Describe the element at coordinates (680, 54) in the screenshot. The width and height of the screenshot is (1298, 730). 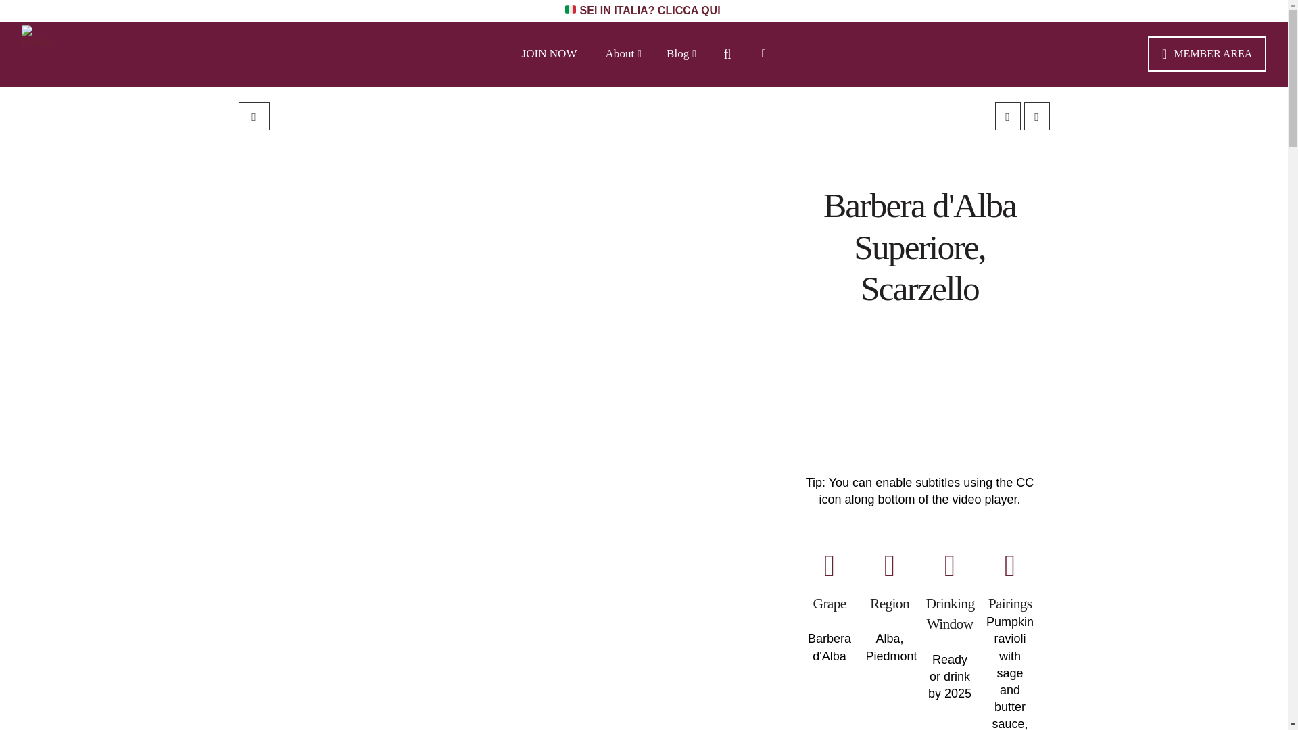
I see `Blog` at that location.